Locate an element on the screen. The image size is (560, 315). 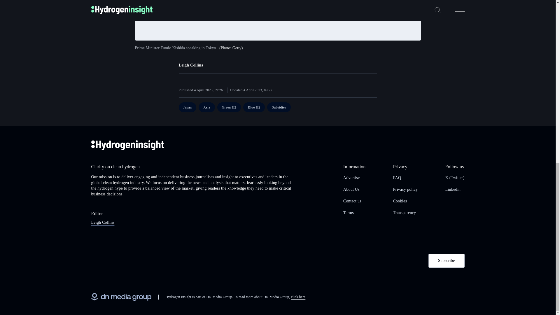
Transparency is located at coordinates (404, 213).